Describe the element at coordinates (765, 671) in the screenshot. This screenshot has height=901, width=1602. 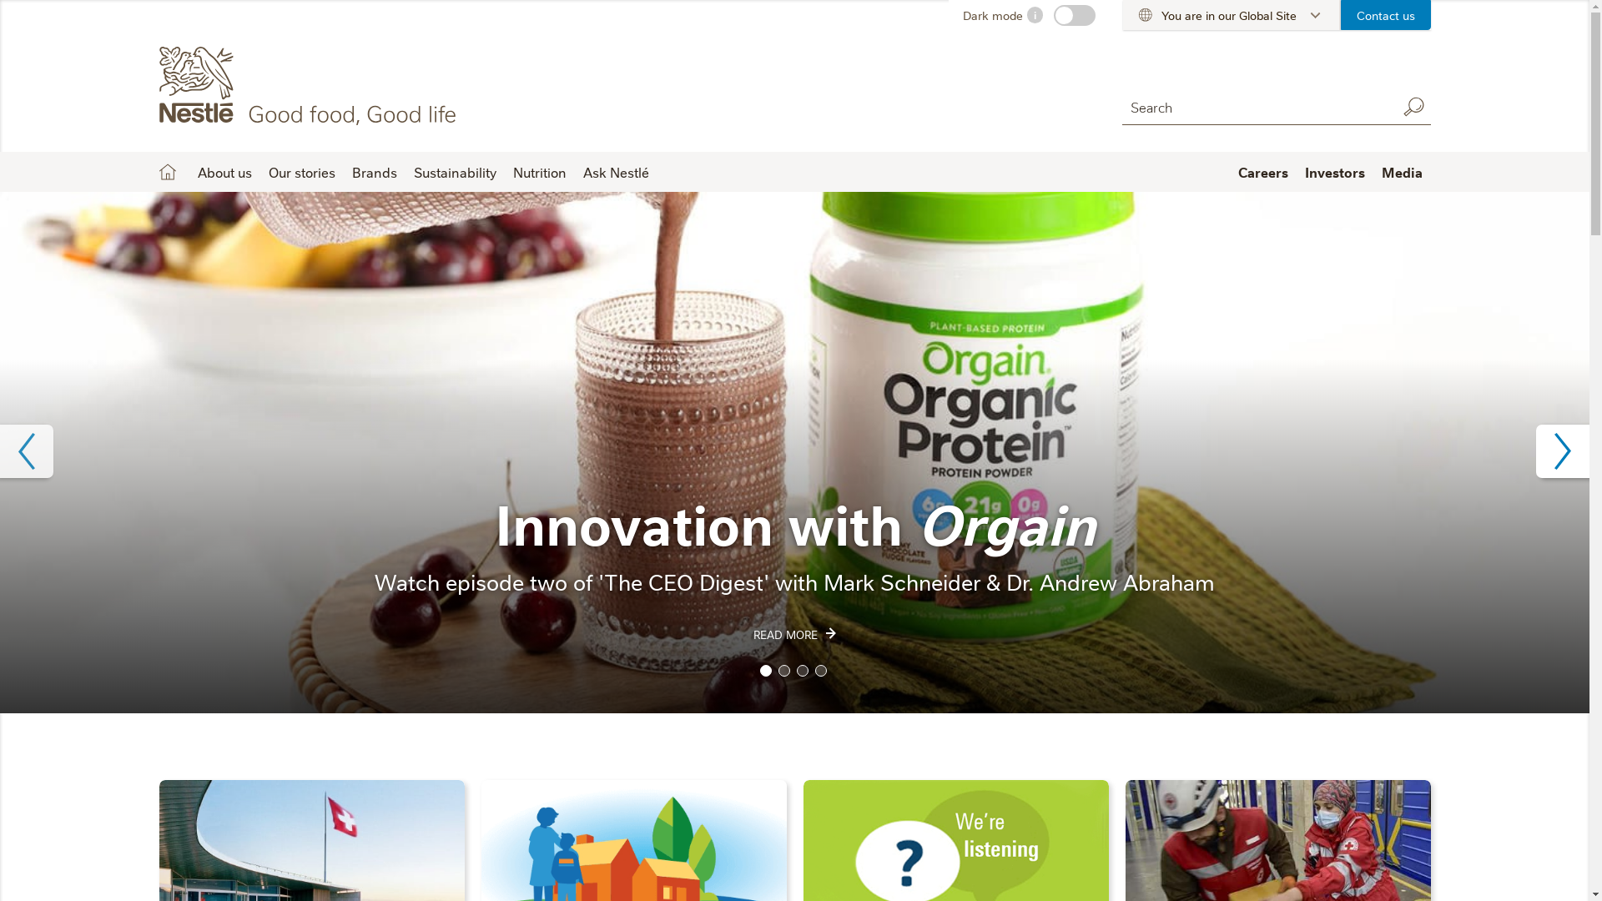
I see `1` at that location.